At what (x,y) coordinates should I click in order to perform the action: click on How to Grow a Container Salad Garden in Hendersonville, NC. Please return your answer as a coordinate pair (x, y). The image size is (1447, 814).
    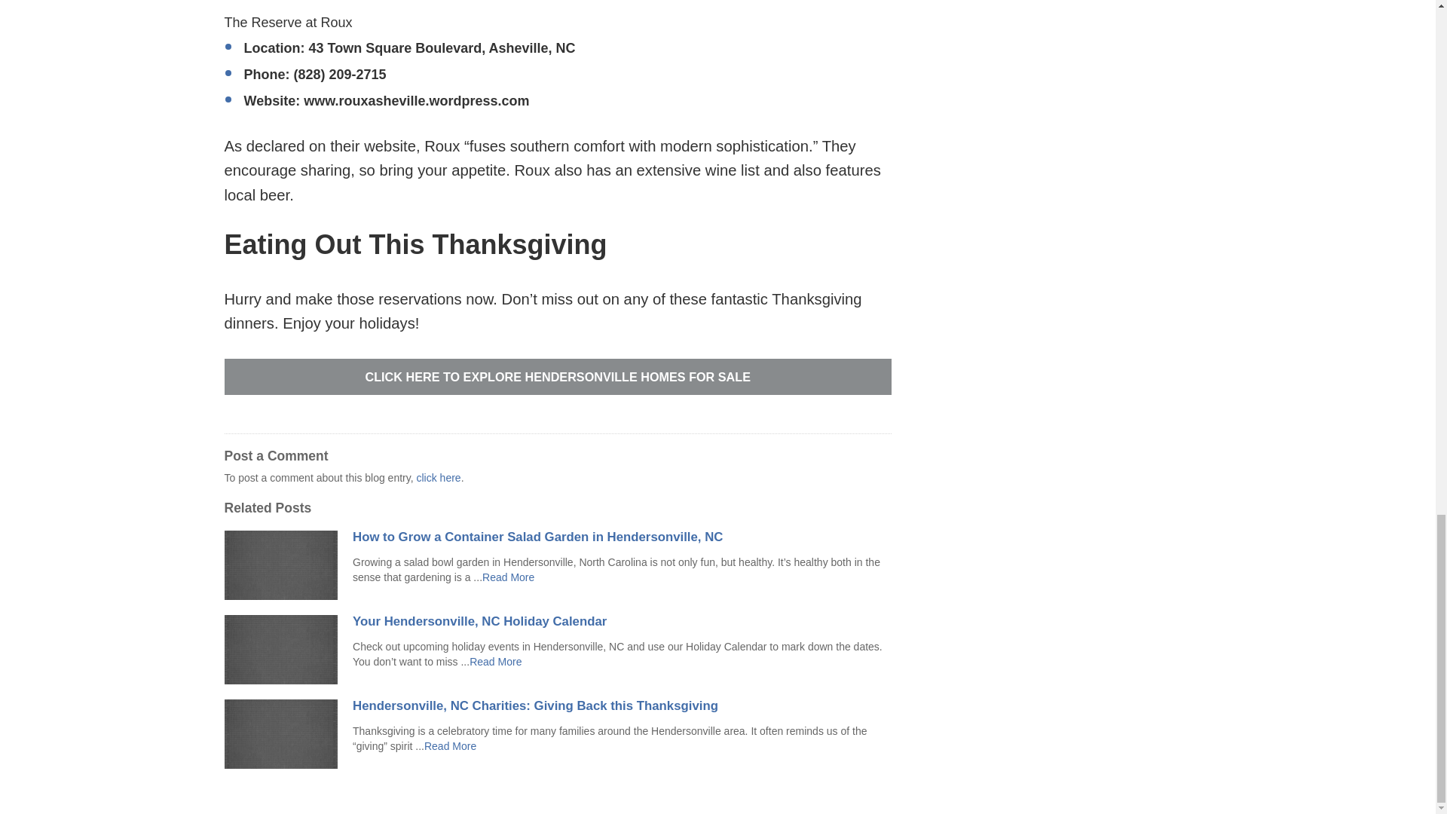
    Looking at the image, I should click on (622, 537).